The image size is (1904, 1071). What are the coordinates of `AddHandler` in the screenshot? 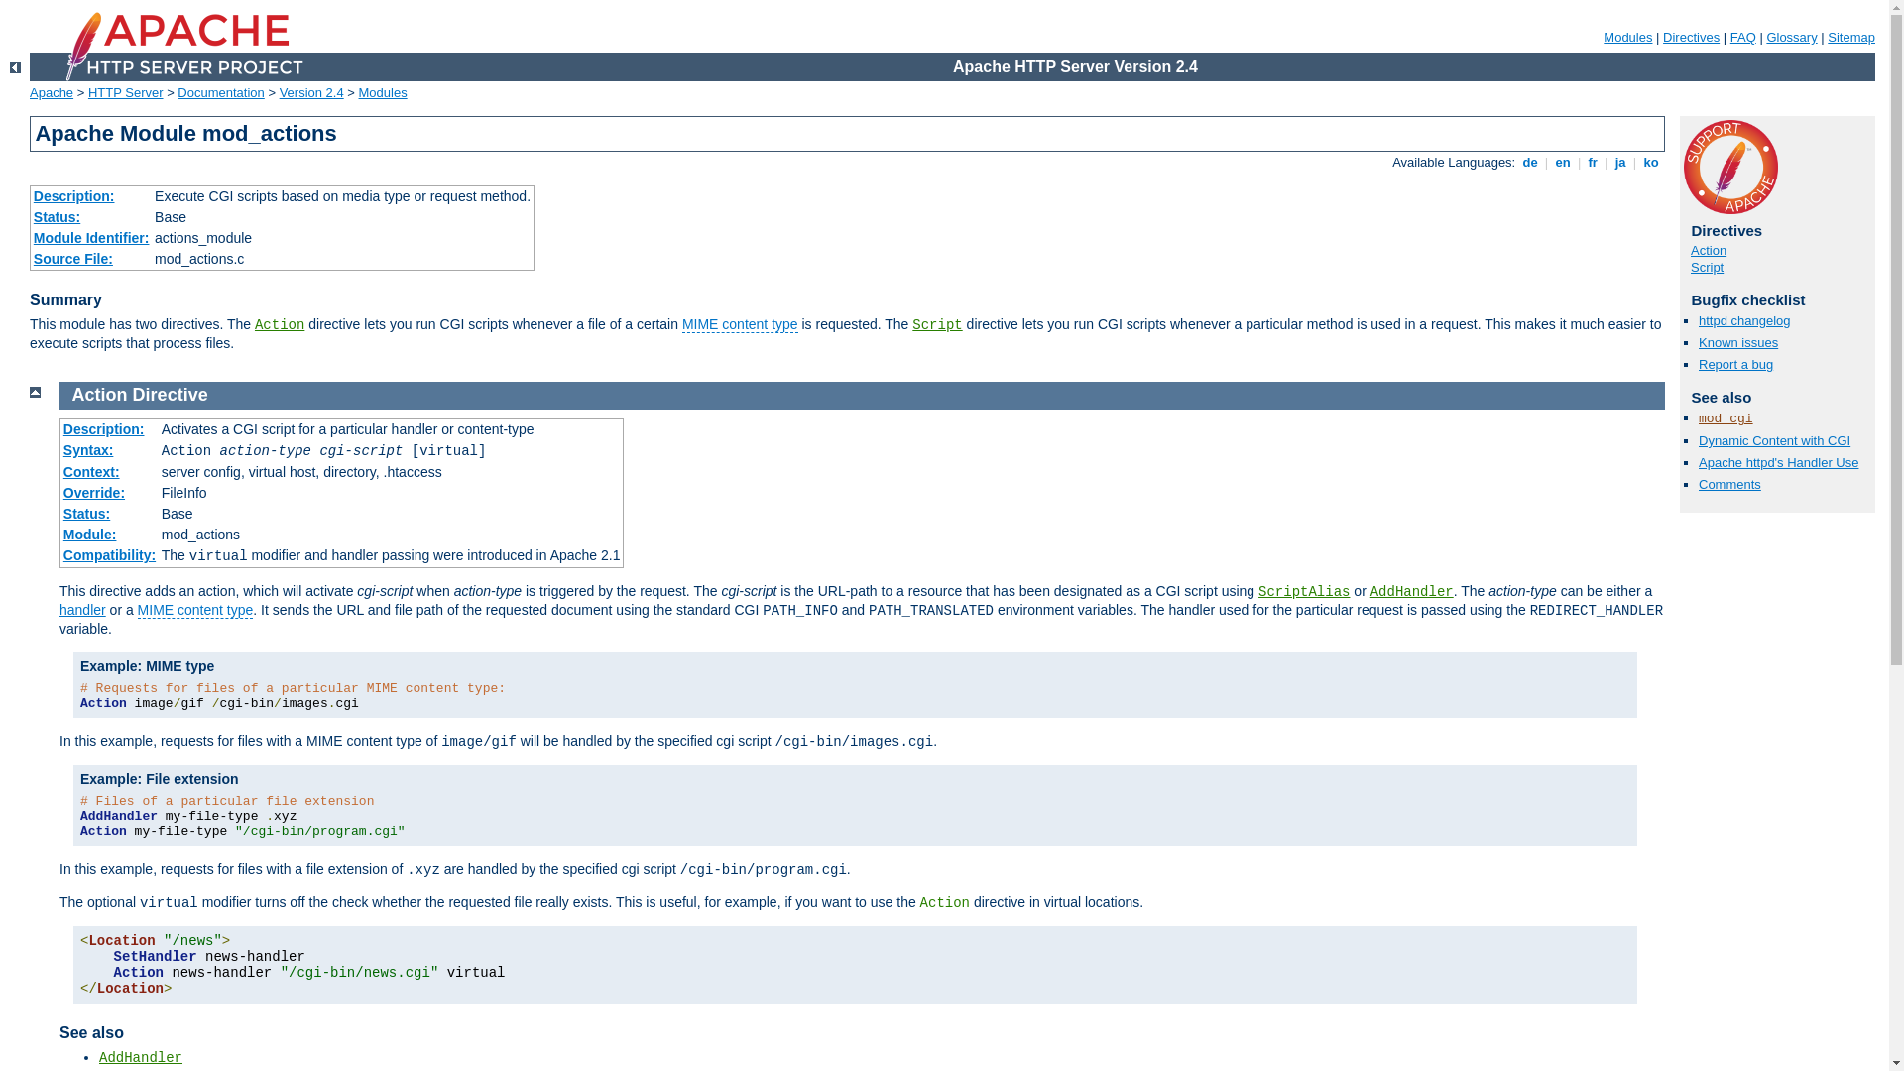 It's located at (1412, 592).